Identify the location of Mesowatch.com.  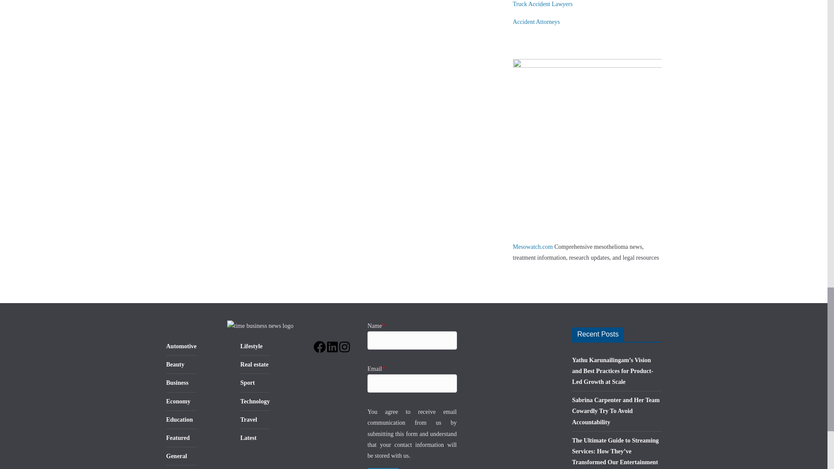
(533, 247).